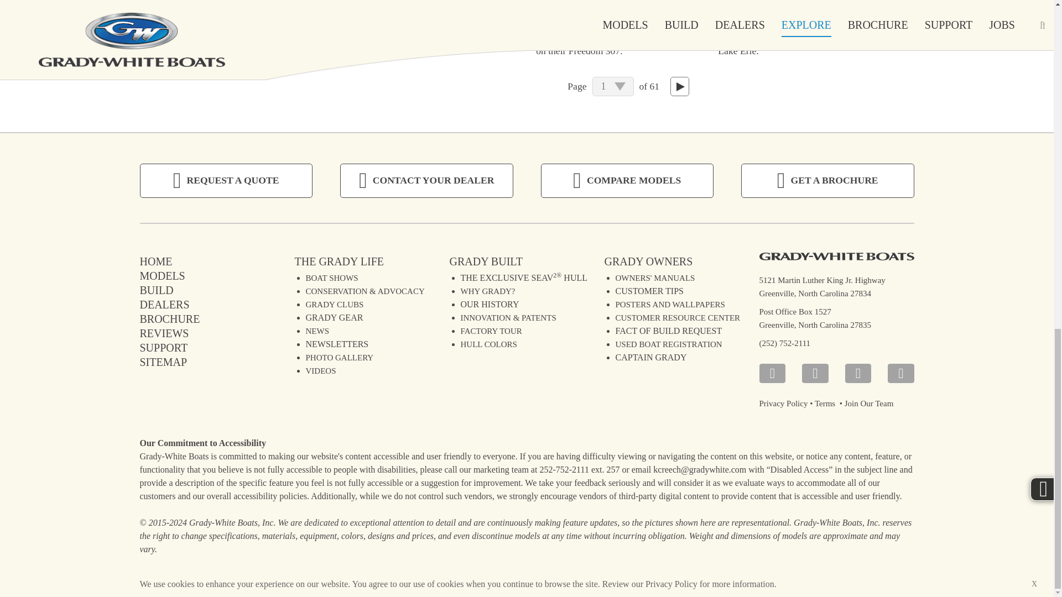  I want to click on GradyWhite.com, so click(155, 261).